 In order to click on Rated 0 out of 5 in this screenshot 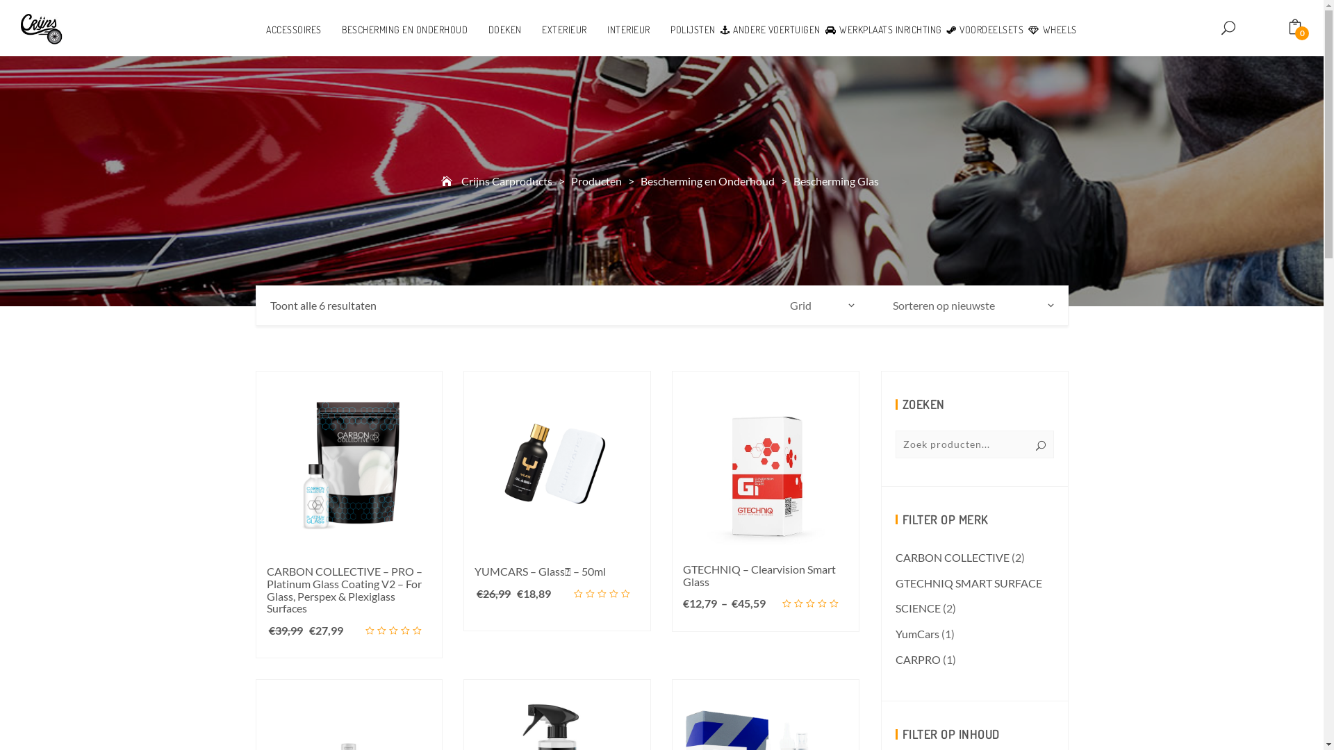, I will do `click(607, 594)`.